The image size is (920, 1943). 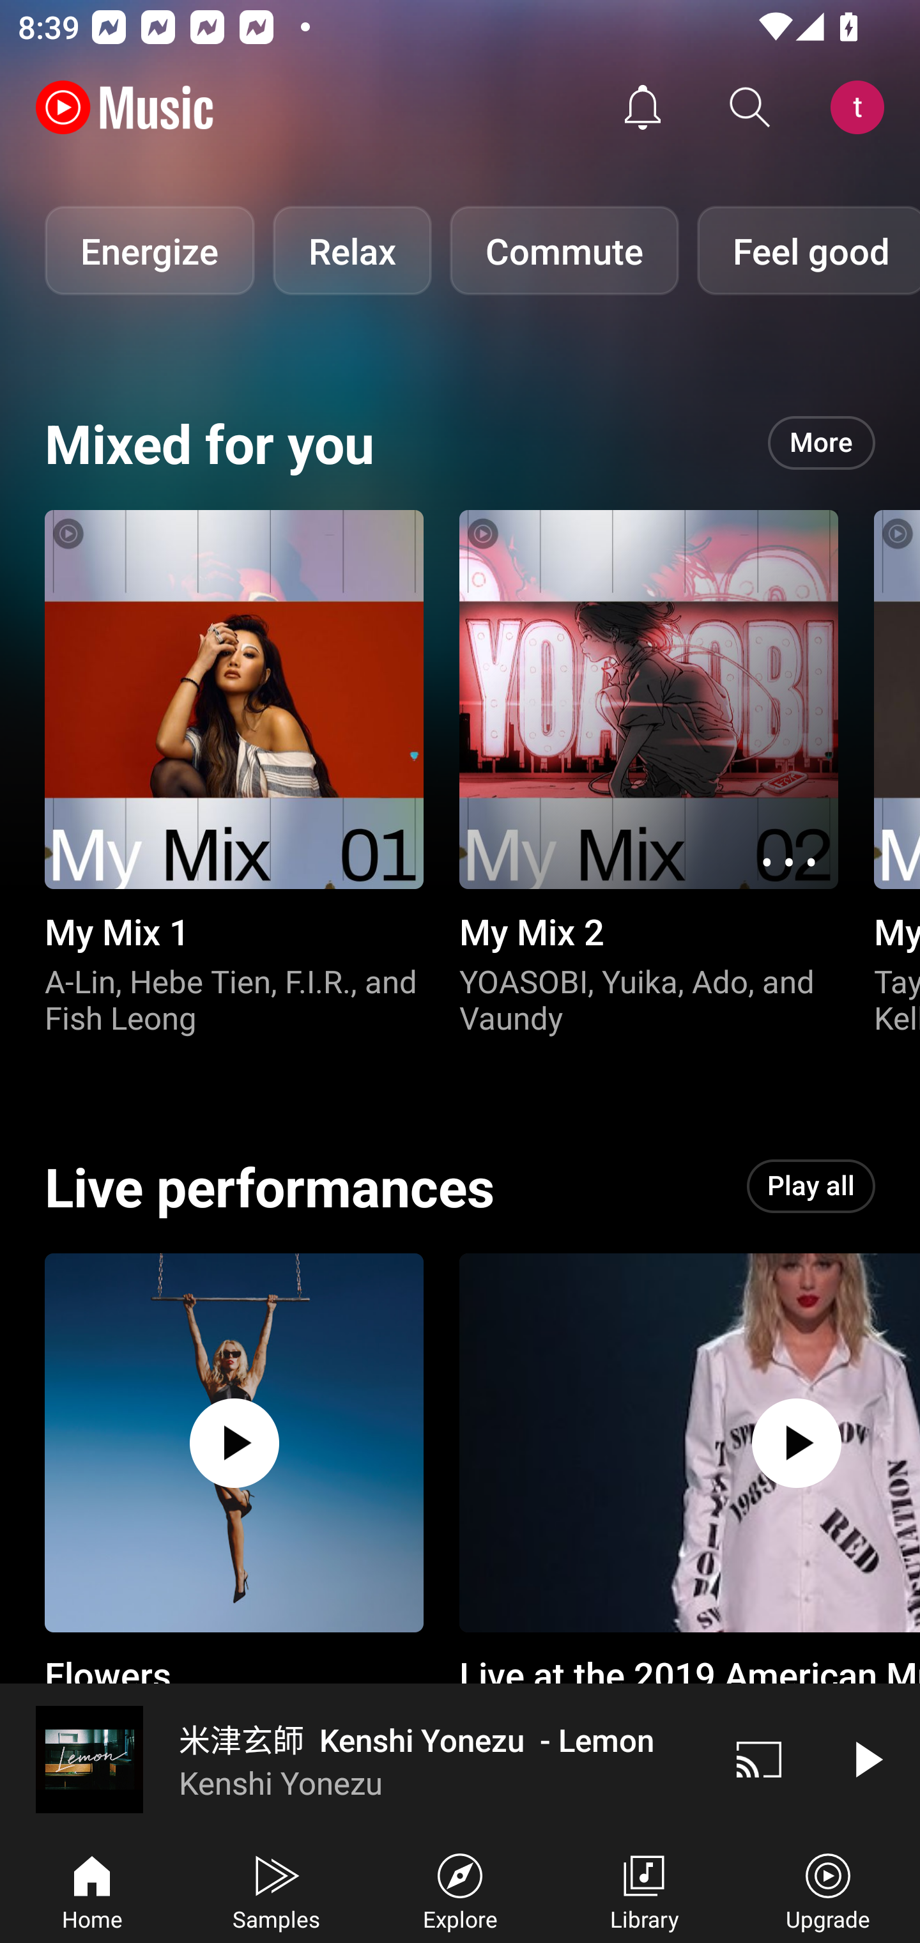 What do you see at coordinates (644, 1889) in the screenshot?
I see `Library` at bounding box center [644, 1889].